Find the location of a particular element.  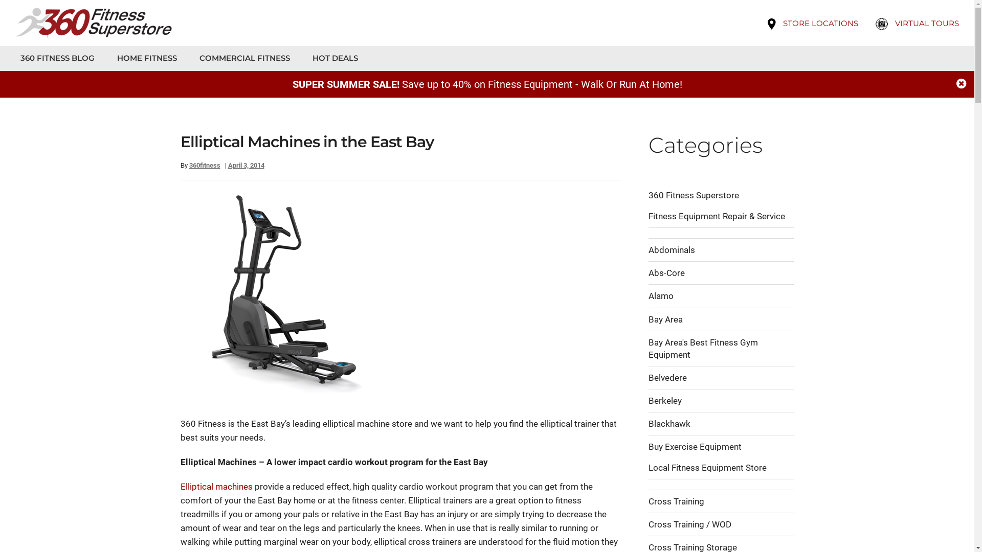

Local Fitness Equipment Store is located at coordinates (708, 467).